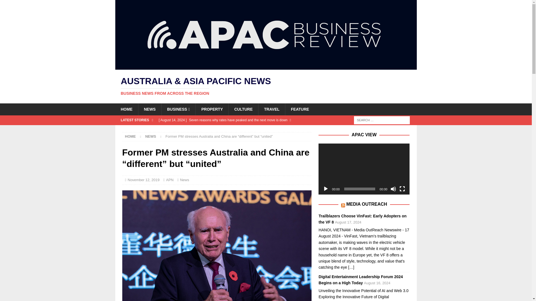 This screenshot has height=301, width=536. What do you see at coordinates (150, 136) in the screenshot?
I see `NEWS` at bounding box center [150, 136].